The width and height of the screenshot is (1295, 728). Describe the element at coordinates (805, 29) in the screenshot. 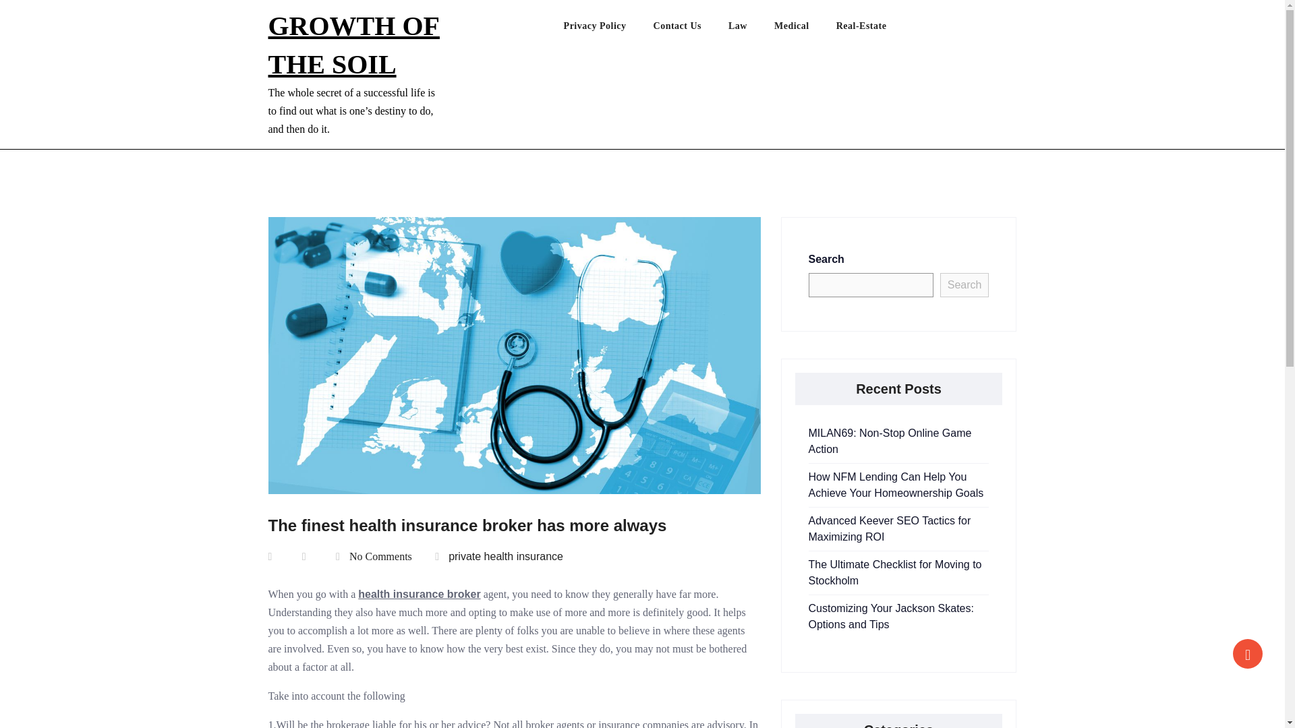

I see `Medical` at that location.